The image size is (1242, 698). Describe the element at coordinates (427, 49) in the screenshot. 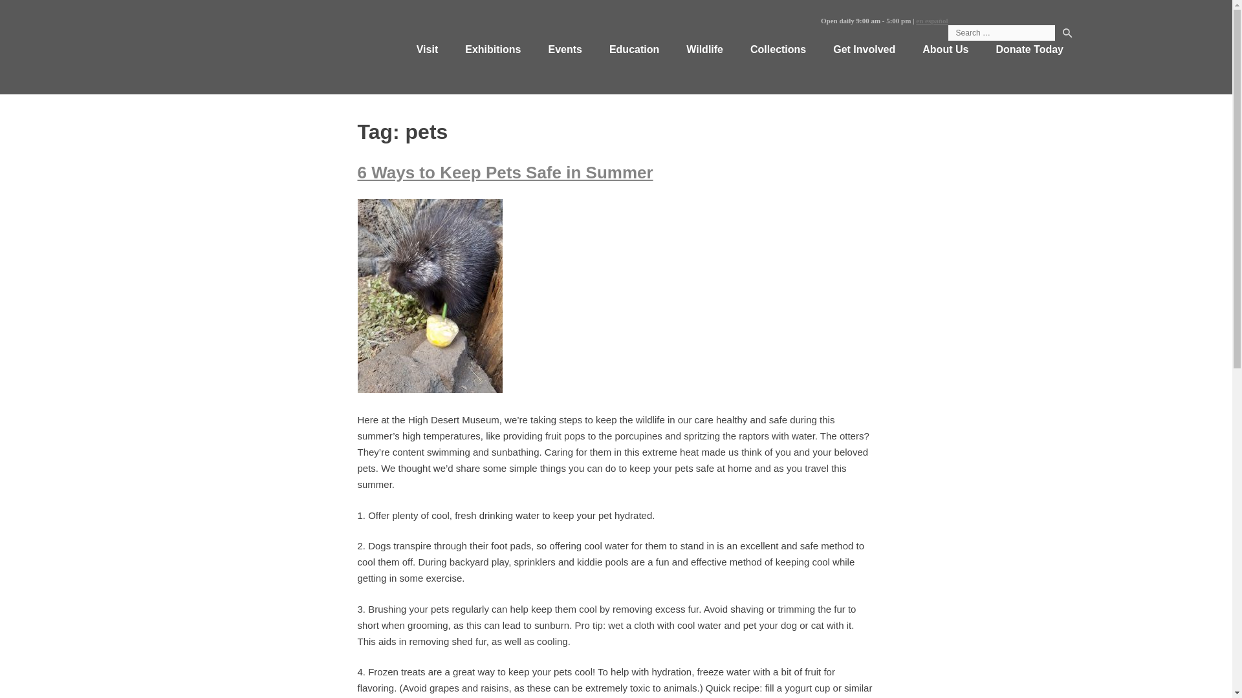

I see `Visit` at that location.